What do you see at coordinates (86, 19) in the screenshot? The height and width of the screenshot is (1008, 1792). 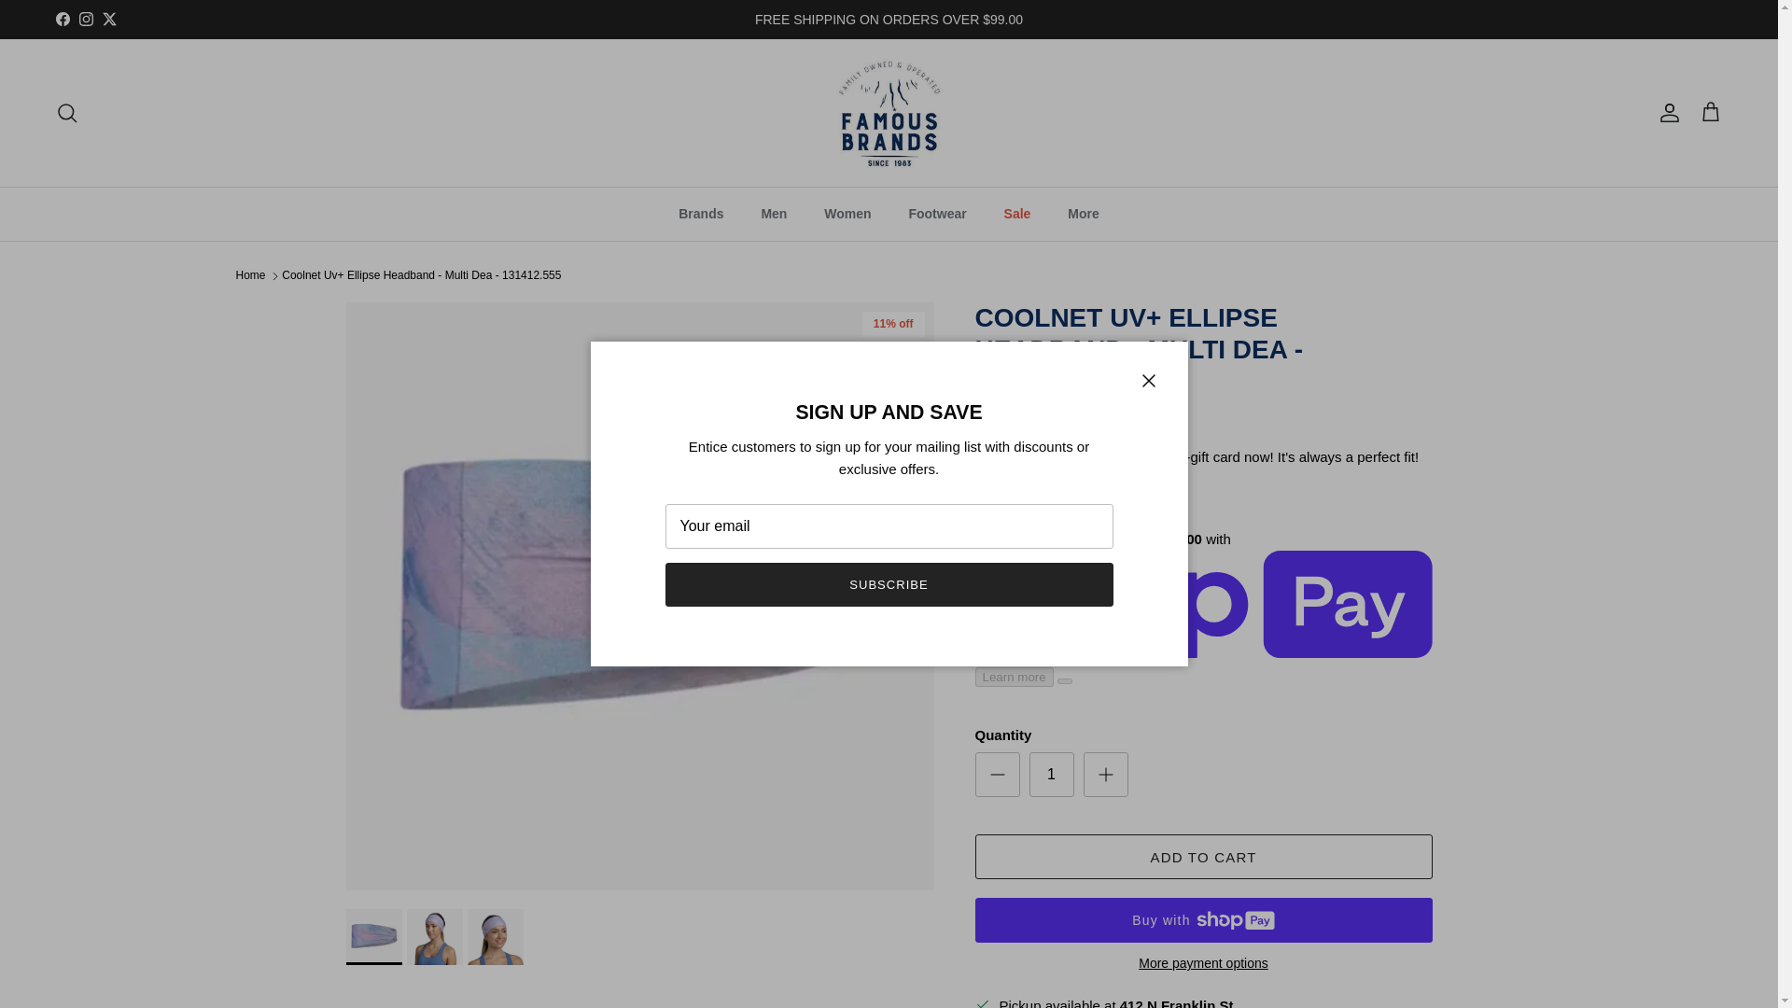 I see `Instagram` at bounding box center [86, 19].